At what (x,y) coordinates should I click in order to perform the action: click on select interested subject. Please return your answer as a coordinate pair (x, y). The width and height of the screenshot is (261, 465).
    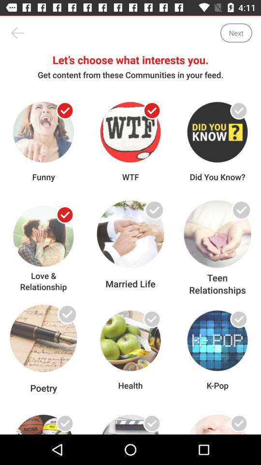
    Looking at the image, I should click on (65, 319).